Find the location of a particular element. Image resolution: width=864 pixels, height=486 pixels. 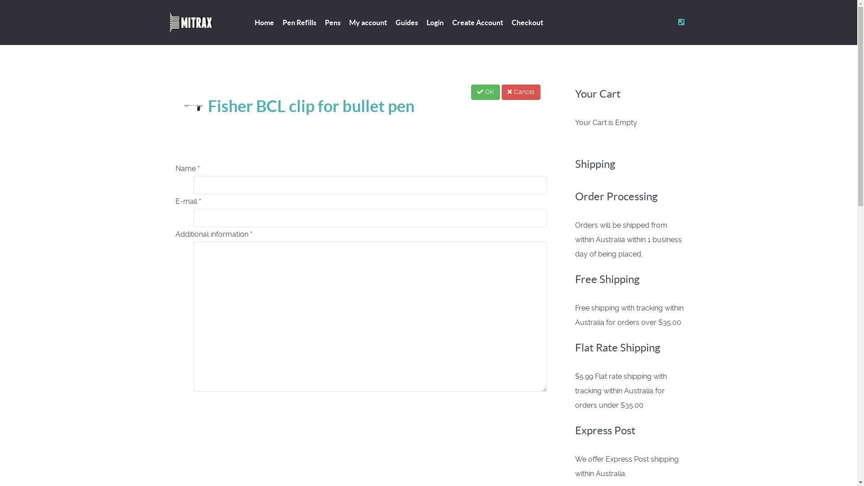

Pen Refills is located at coordinates (300, 23).